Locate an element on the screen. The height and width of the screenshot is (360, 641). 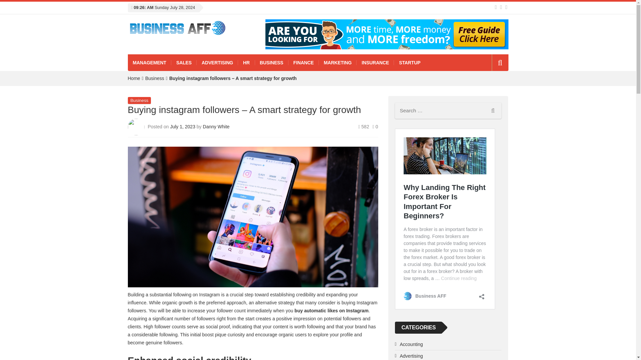
July 1, 2023 is located at coordinates (183, 126).